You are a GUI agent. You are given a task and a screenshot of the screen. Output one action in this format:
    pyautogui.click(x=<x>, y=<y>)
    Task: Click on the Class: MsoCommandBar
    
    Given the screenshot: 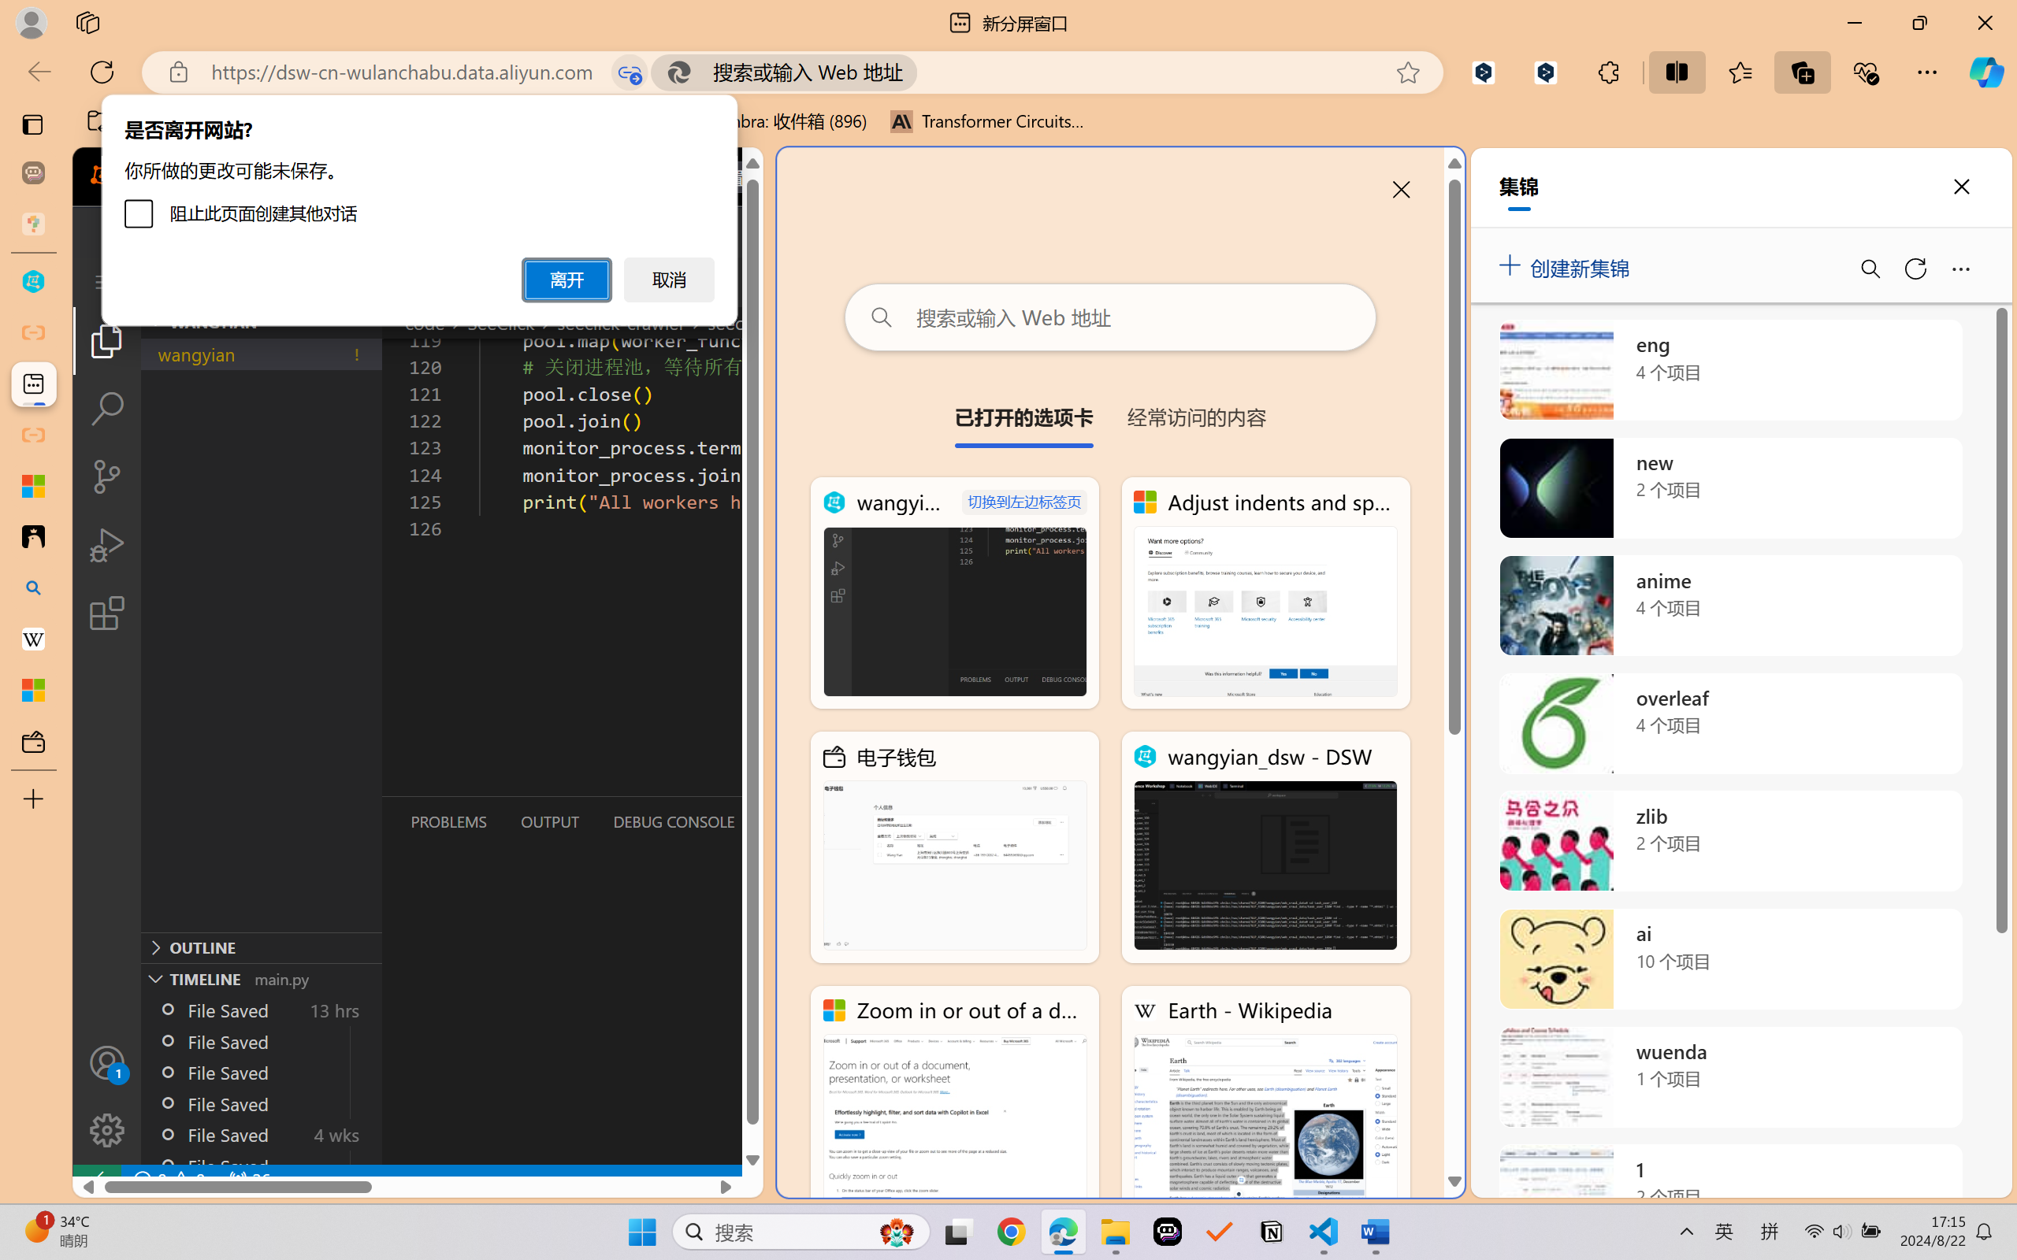 What is the action you would take?
    pyautogui.click(x=1008, y=1215)
    